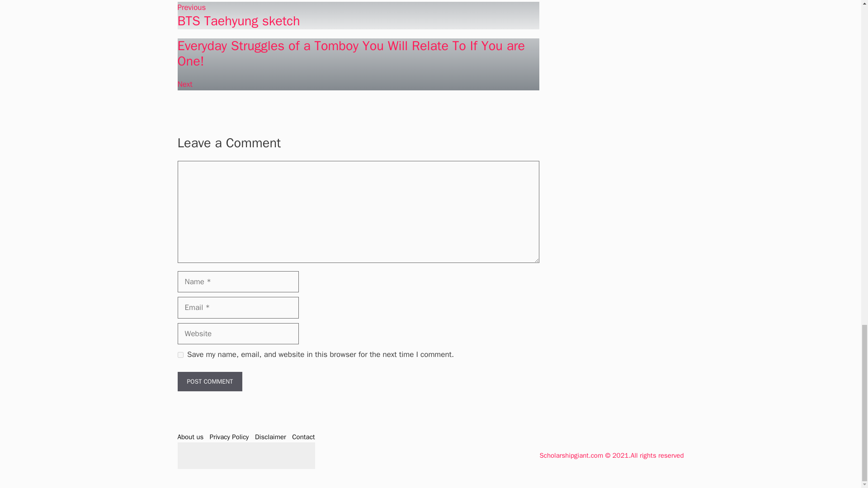  I want to click on yes, so click(190, 436).